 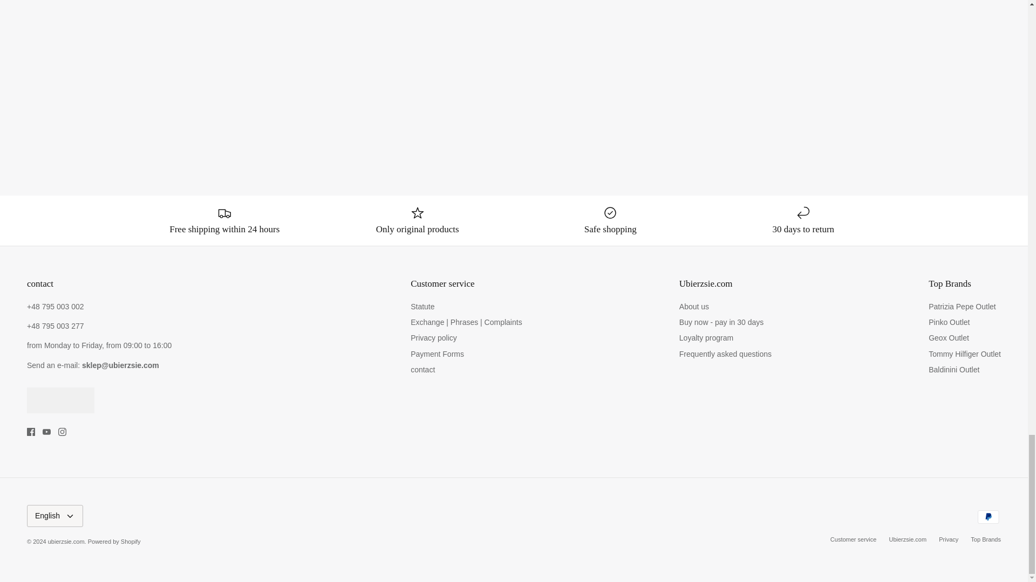 What do you see at coordinates (31, 431) in the screenshot?
I see `Facebook` at bounding box center [31, 431].